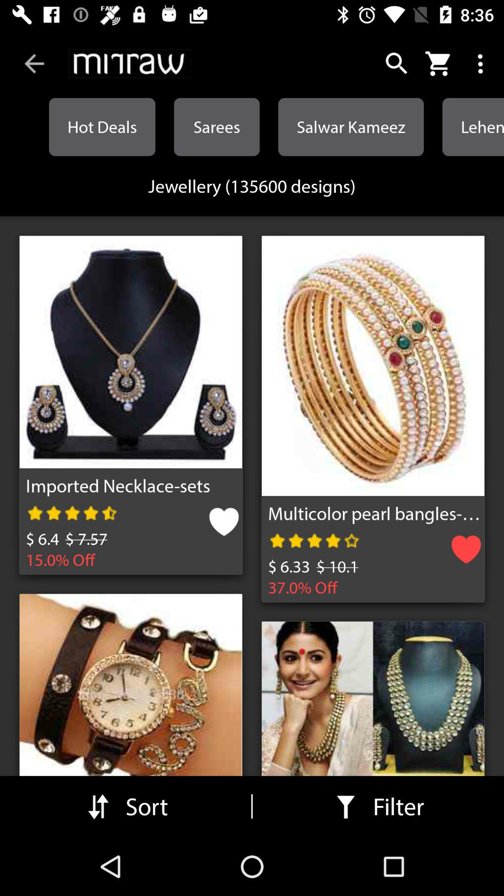 This screenshot has width=504, height=896. Describe the element at coordinates (378, 806) in the screenshot. I see `click on filter in the bottom right corner of the web page` at that location.